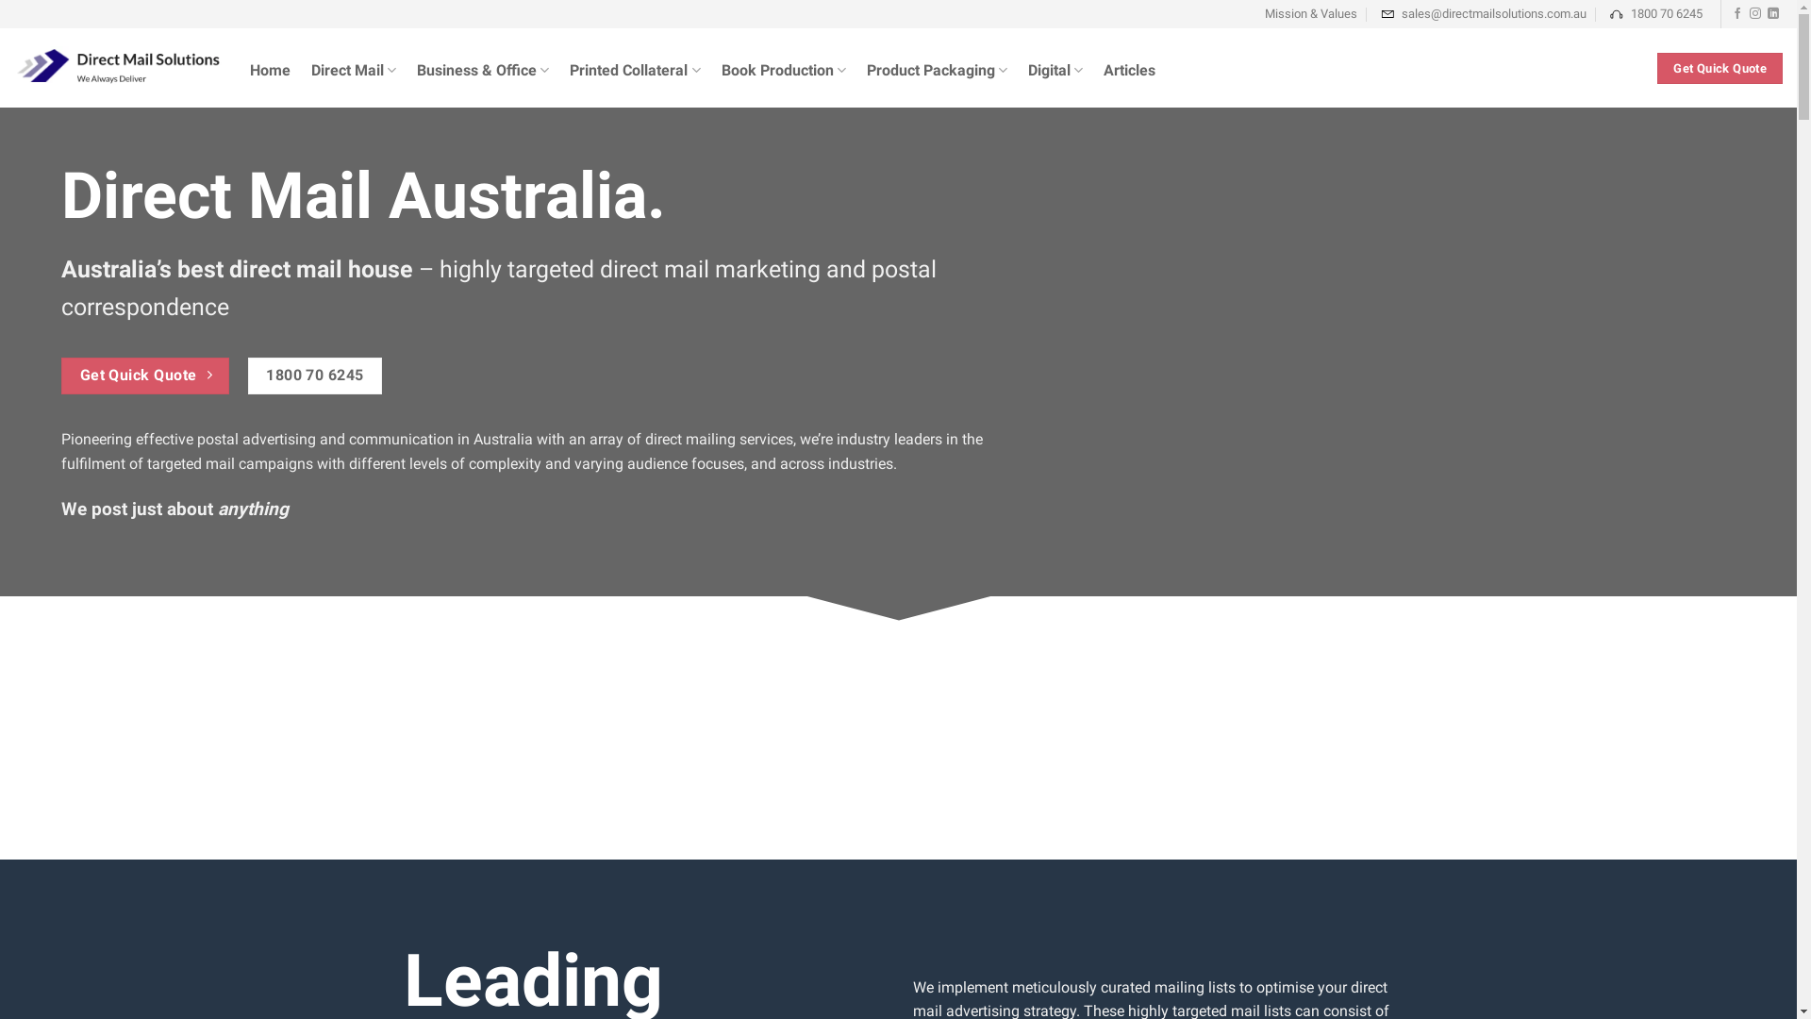  I want to click on Follow on Facebook, so click(1737, 14).